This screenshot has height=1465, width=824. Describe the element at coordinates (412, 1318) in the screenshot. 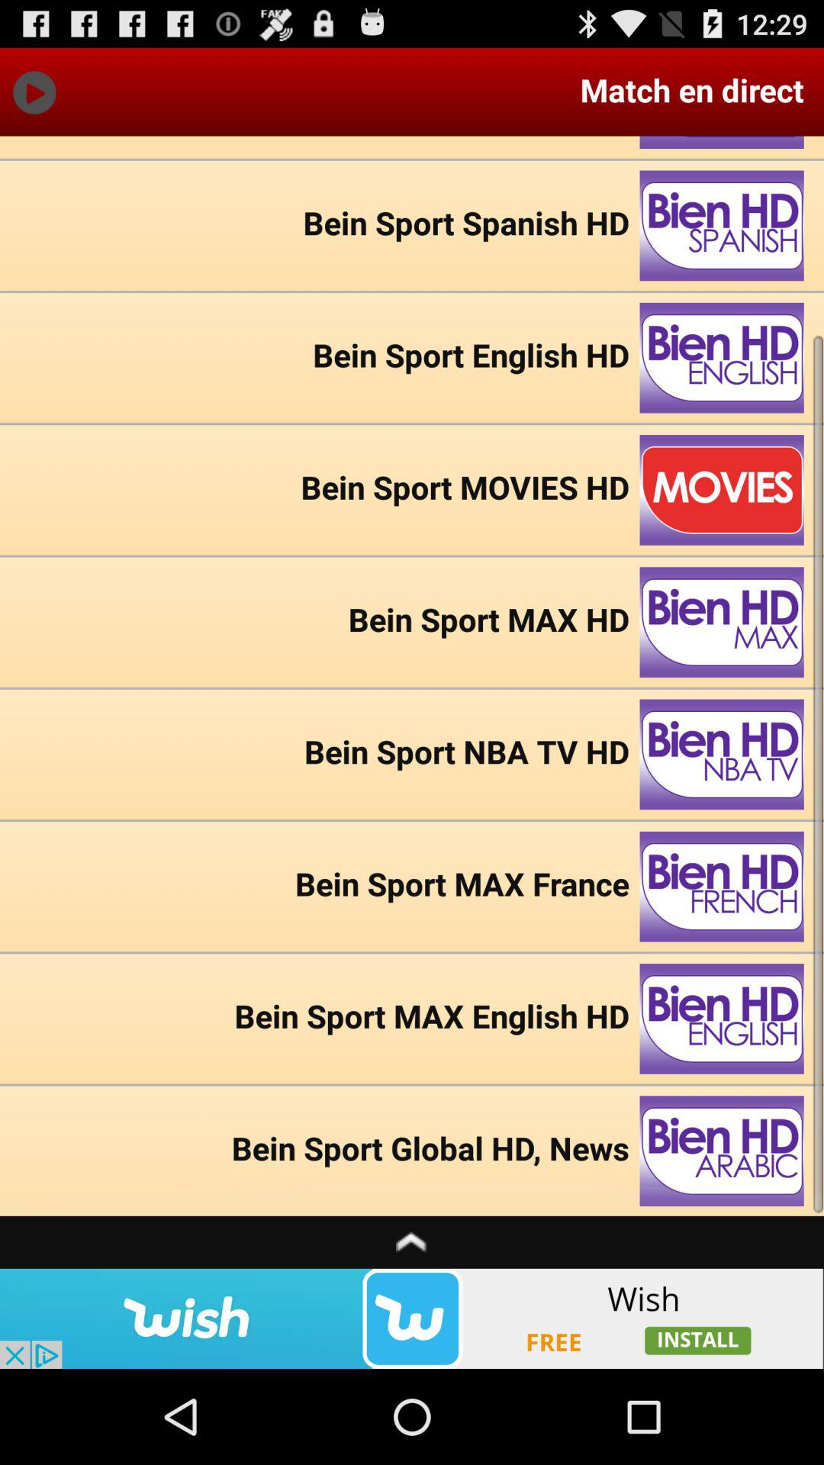

I see `advertisement` at that location.